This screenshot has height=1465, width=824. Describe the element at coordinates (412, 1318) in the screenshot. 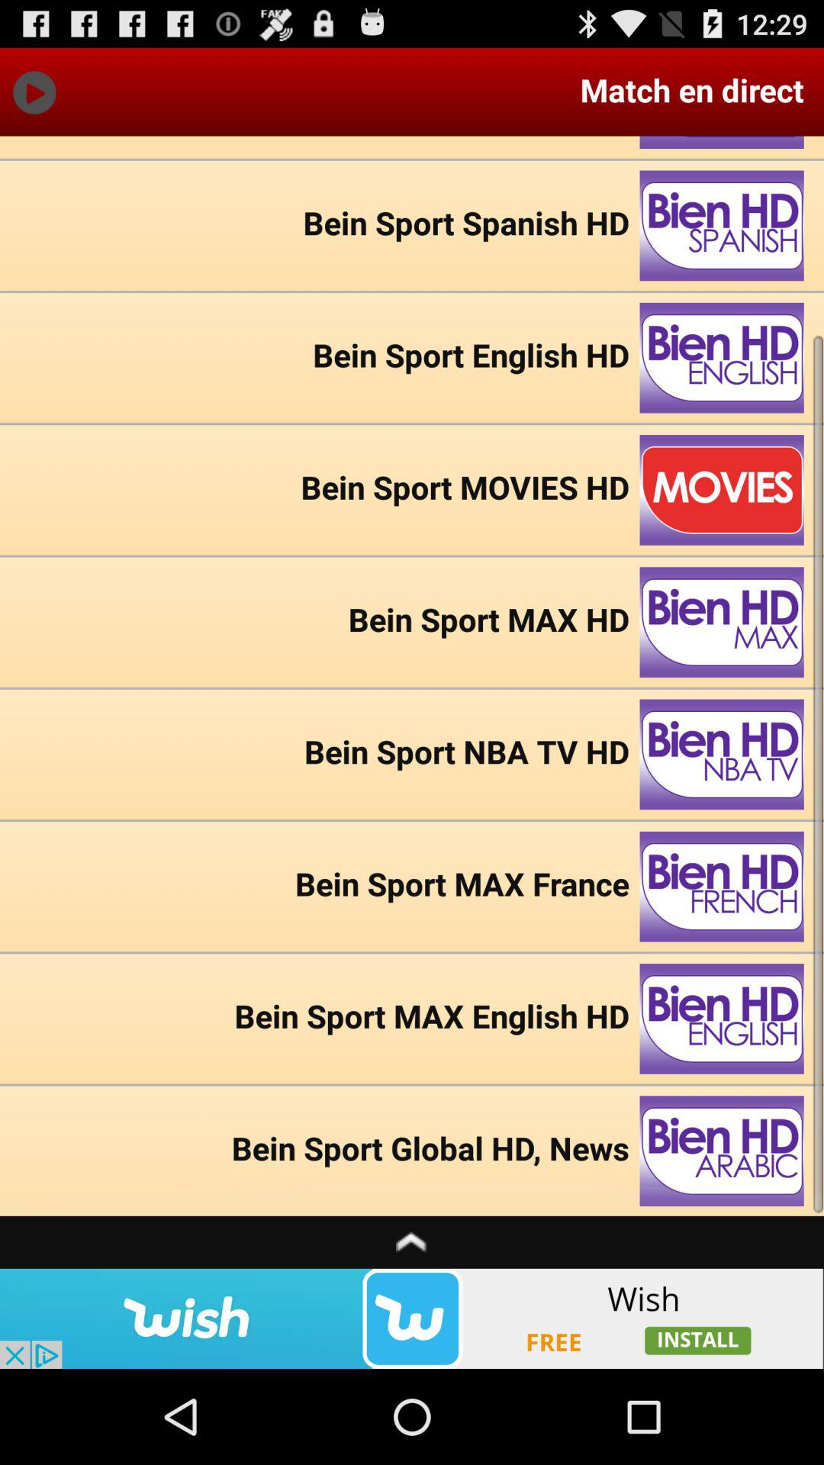

I see `advertisement` at that location.